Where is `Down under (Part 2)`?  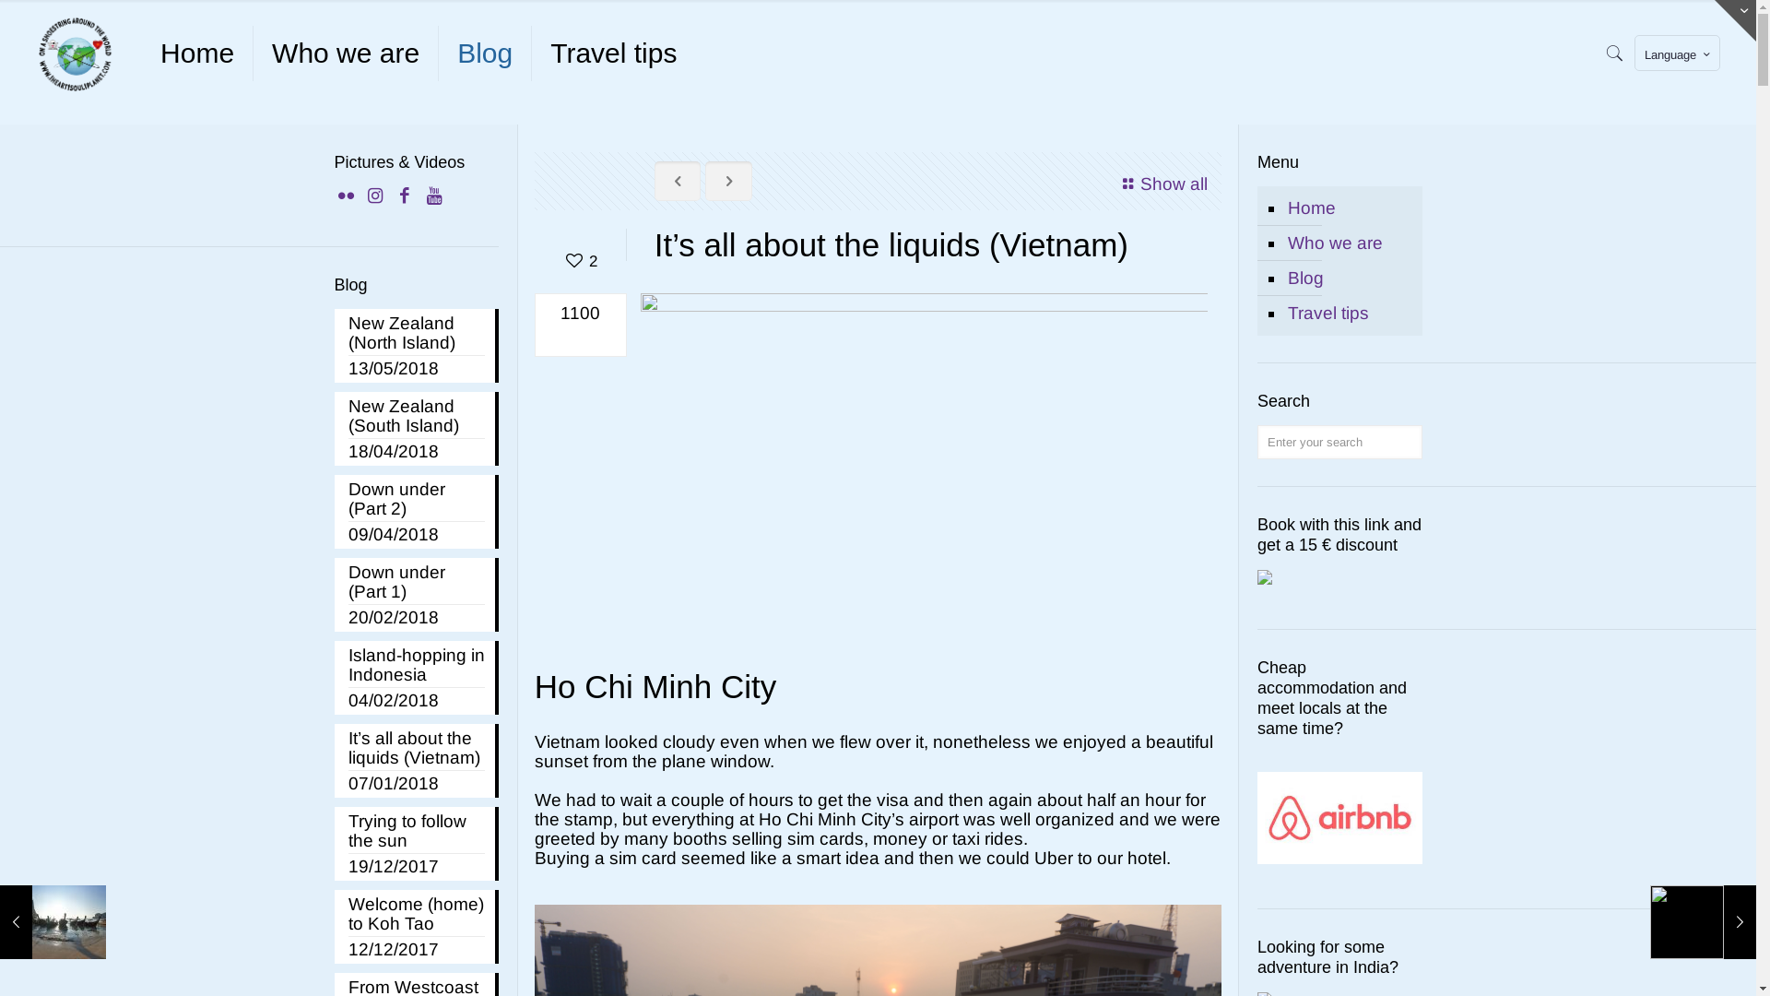 Down under (Part 2) is located at coordinates (417, 501).